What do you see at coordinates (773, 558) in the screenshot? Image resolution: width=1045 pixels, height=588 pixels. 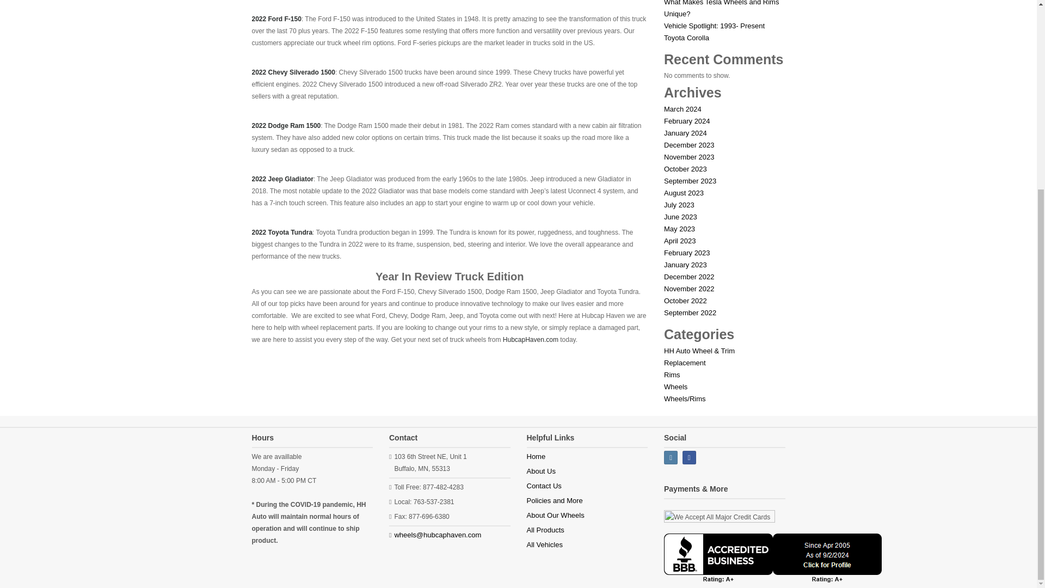 I see `Hubcap Distributors, Inc., Wheels, Buffalo, MN` at bounding box center [773, 558].